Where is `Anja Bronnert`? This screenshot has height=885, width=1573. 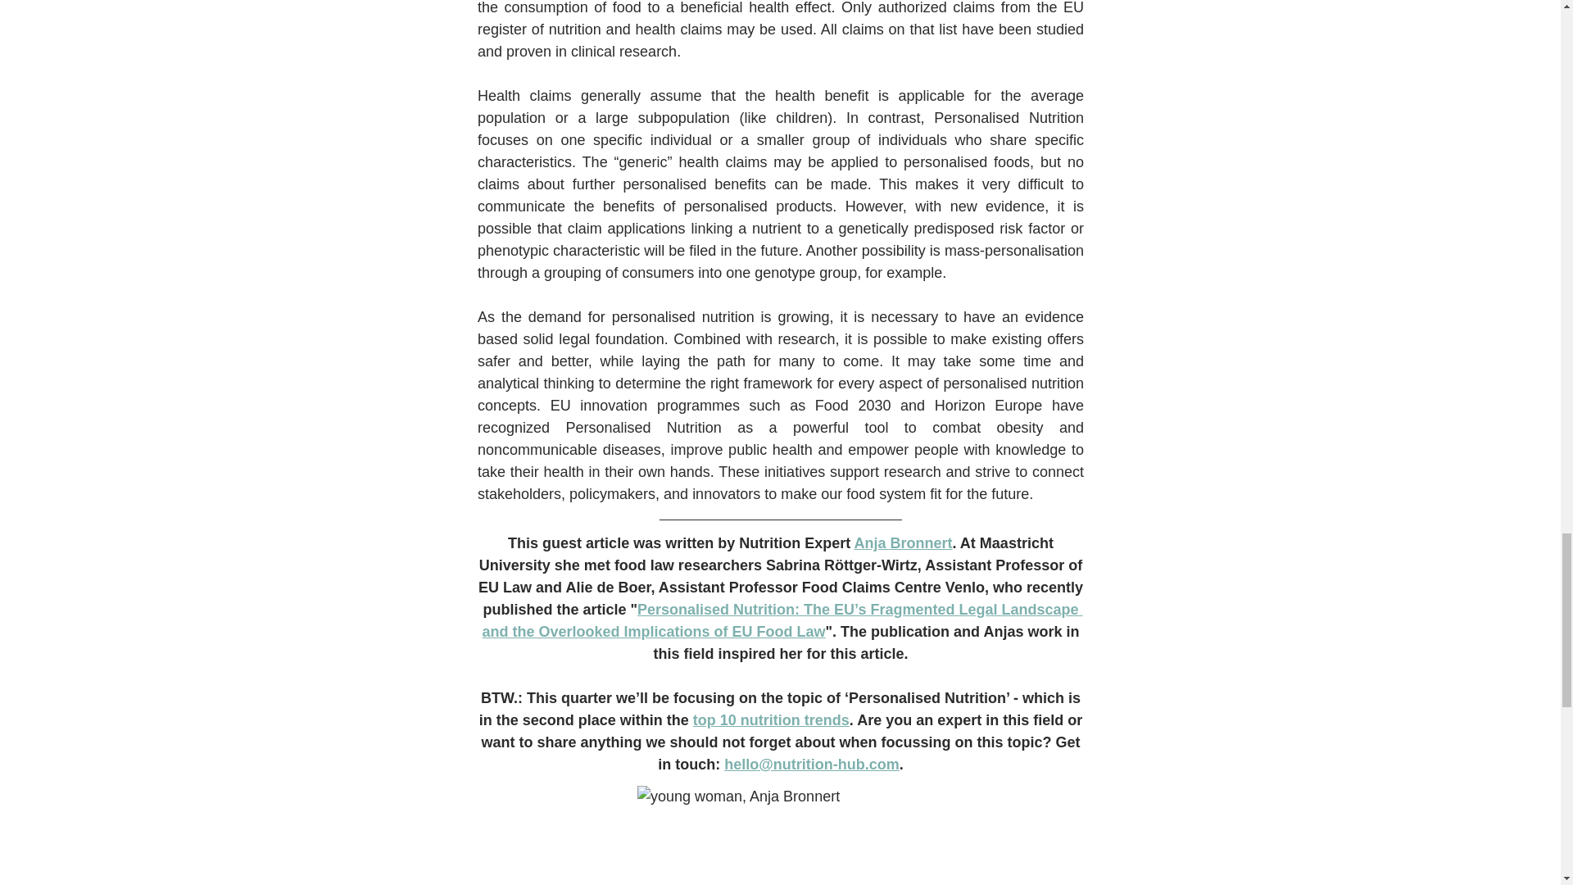 Anja Bronnert is located at coordinates (903, 544).